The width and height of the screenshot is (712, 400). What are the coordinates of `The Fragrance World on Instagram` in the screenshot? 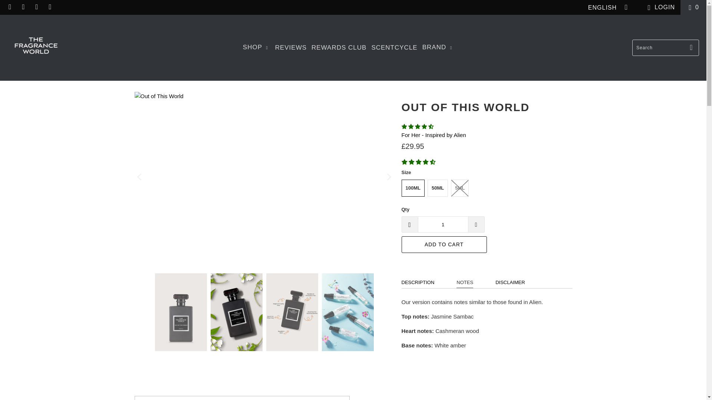 It's located at (23, 7).